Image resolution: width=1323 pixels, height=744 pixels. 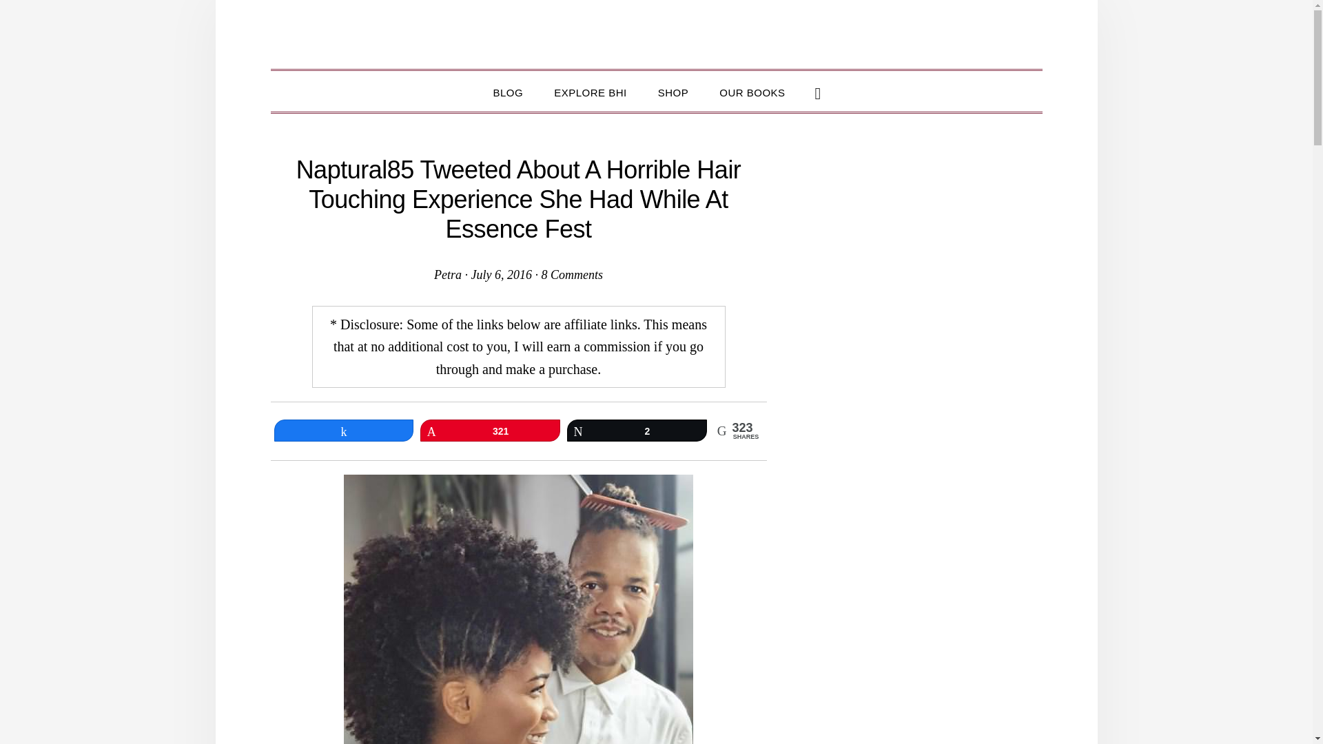 What do you see at coordinates (508, 91) in the screenshot?
I see `BLOG` at bounding box center [508, 91].